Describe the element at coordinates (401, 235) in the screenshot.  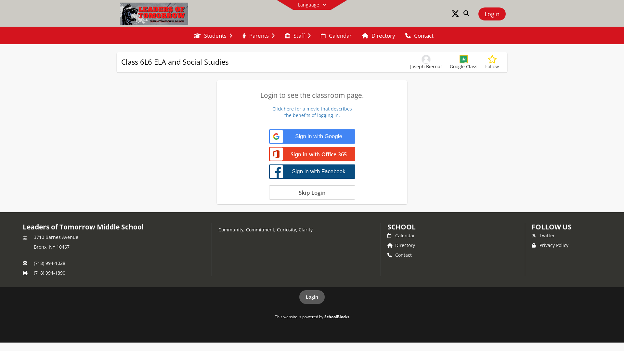
I see `Calendar` at that location.